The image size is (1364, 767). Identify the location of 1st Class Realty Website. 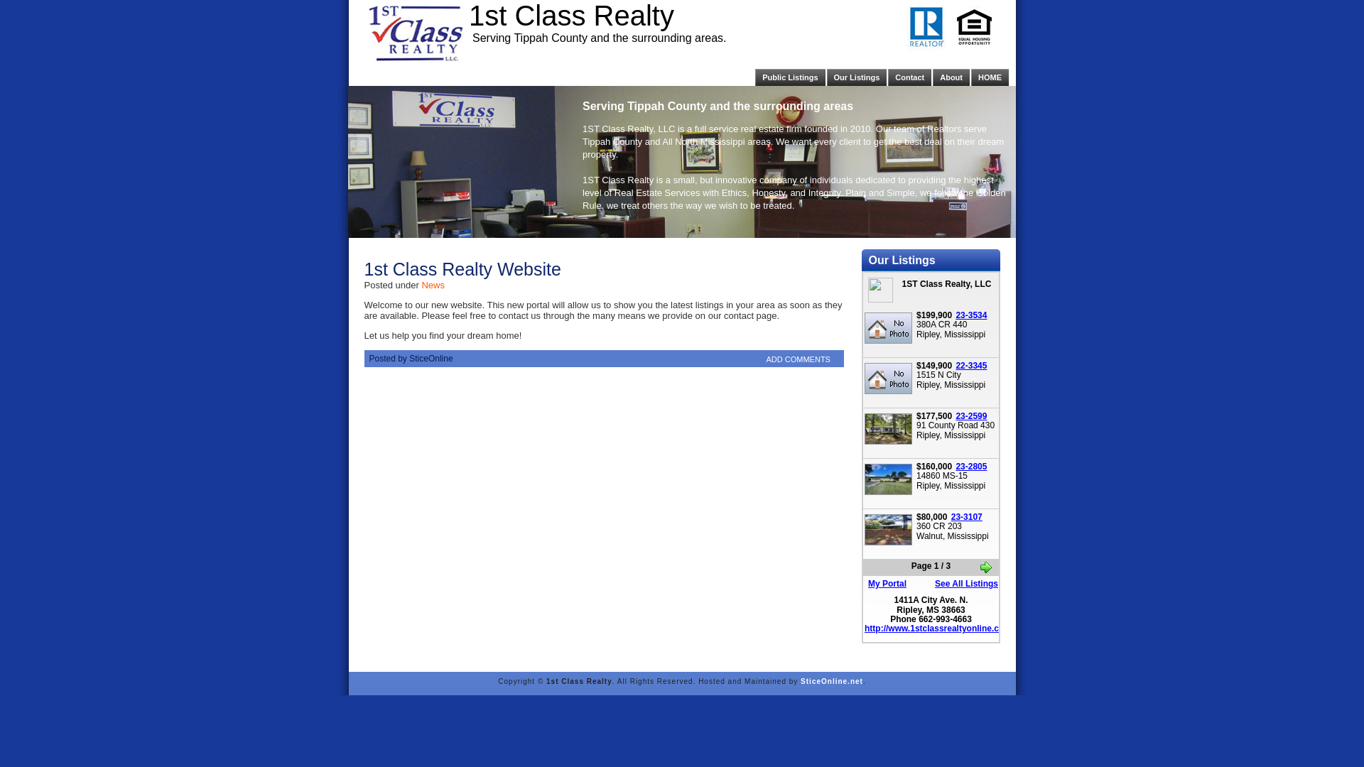
(462, 269).